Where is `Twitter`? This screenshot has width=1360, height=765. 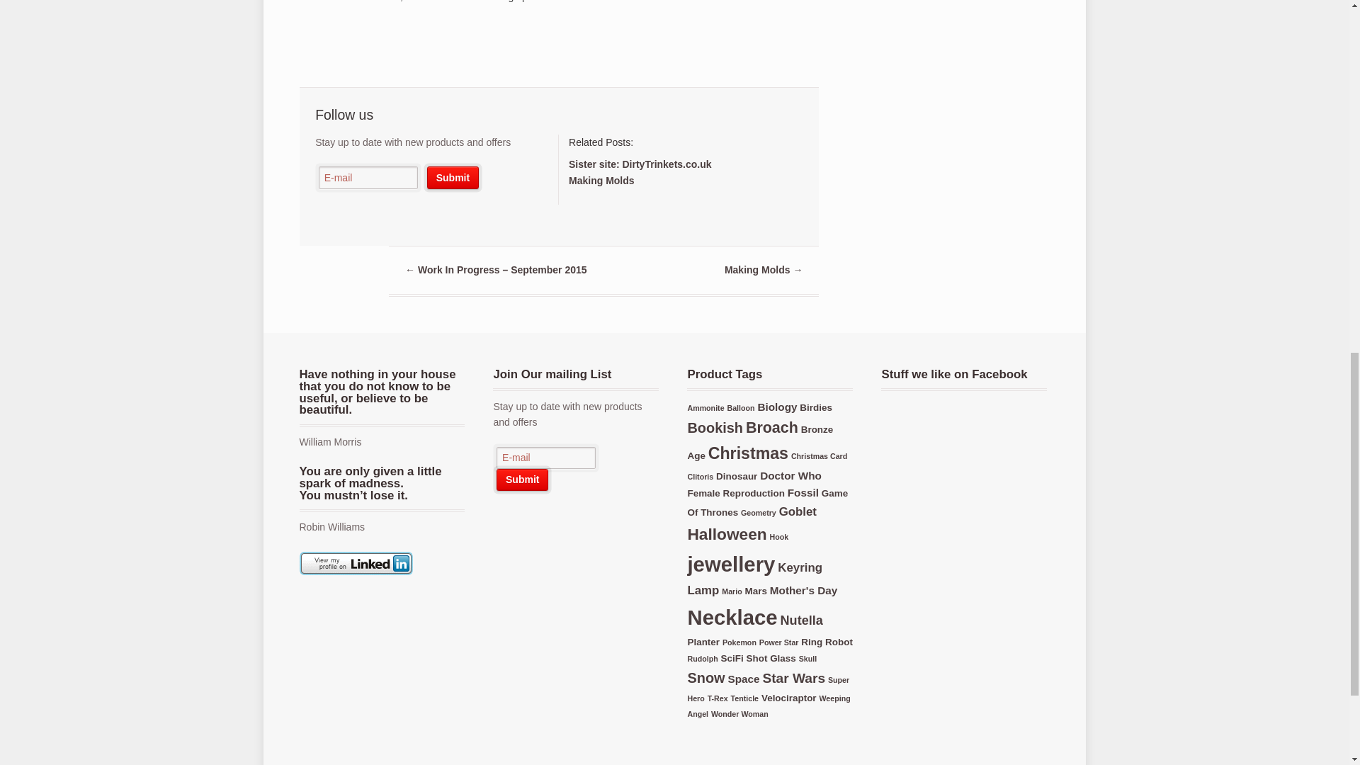
Twitter is located at coordinates (326, 215).